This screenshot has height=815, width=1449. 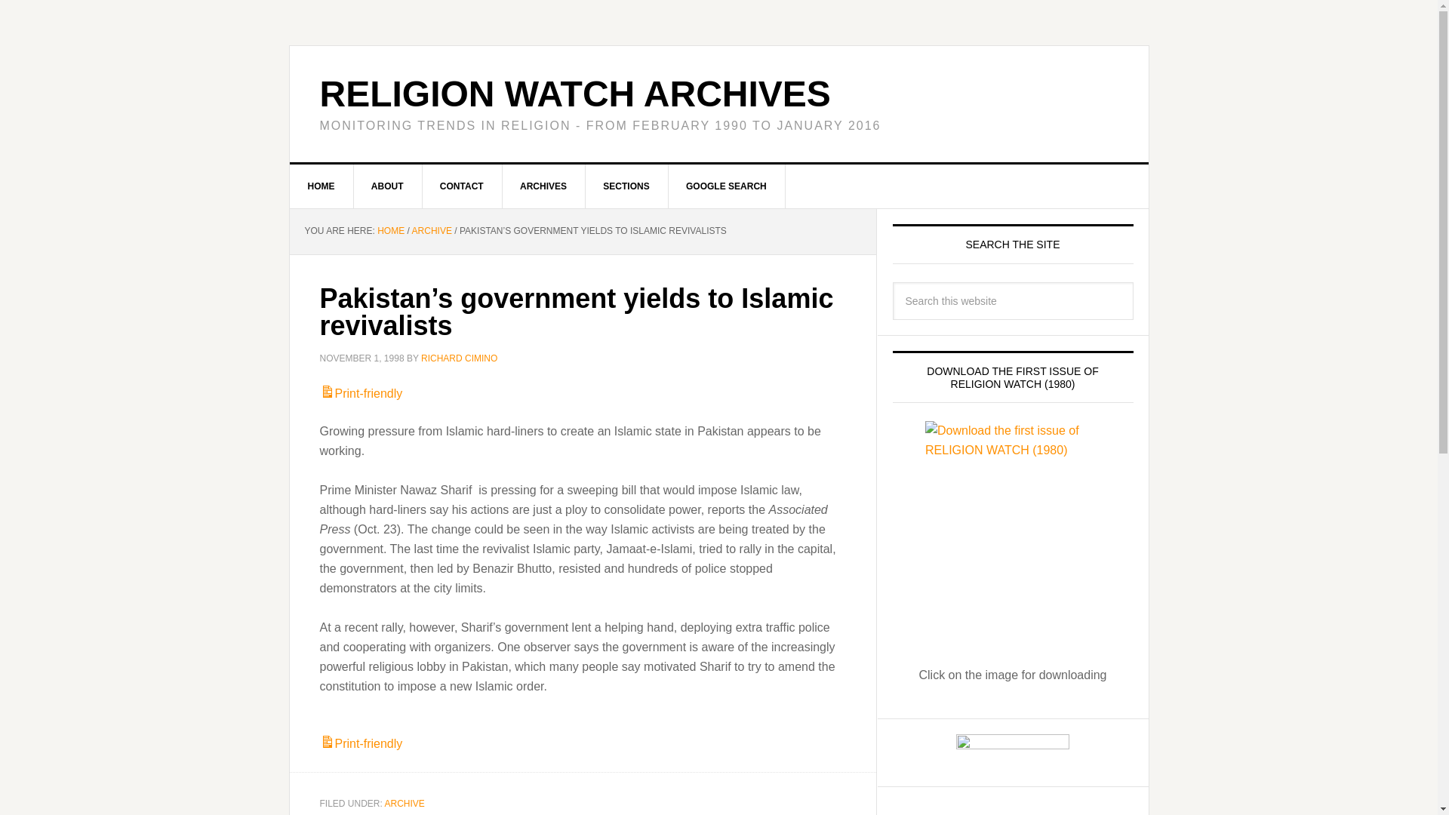 I want to click on GOOGLE SEARCH, so click(x=726, y=186).